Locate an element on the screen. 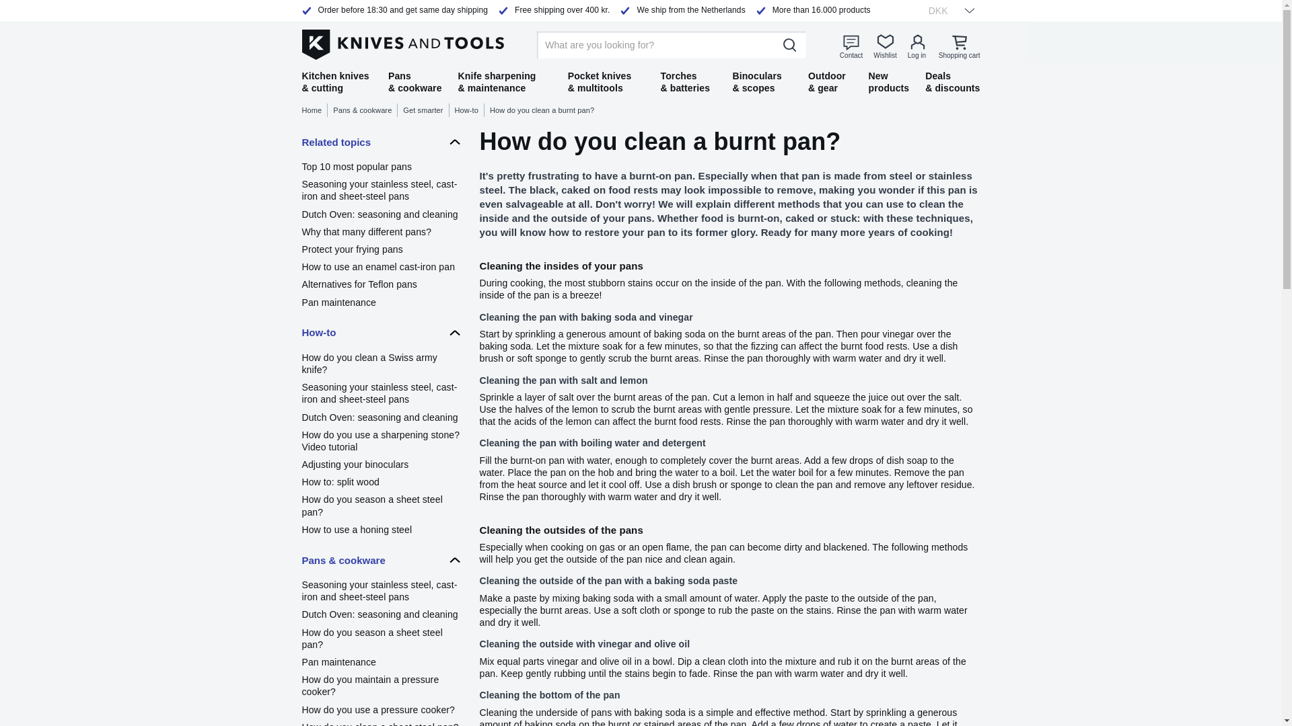  How-to is located at coordinates (470, 110).